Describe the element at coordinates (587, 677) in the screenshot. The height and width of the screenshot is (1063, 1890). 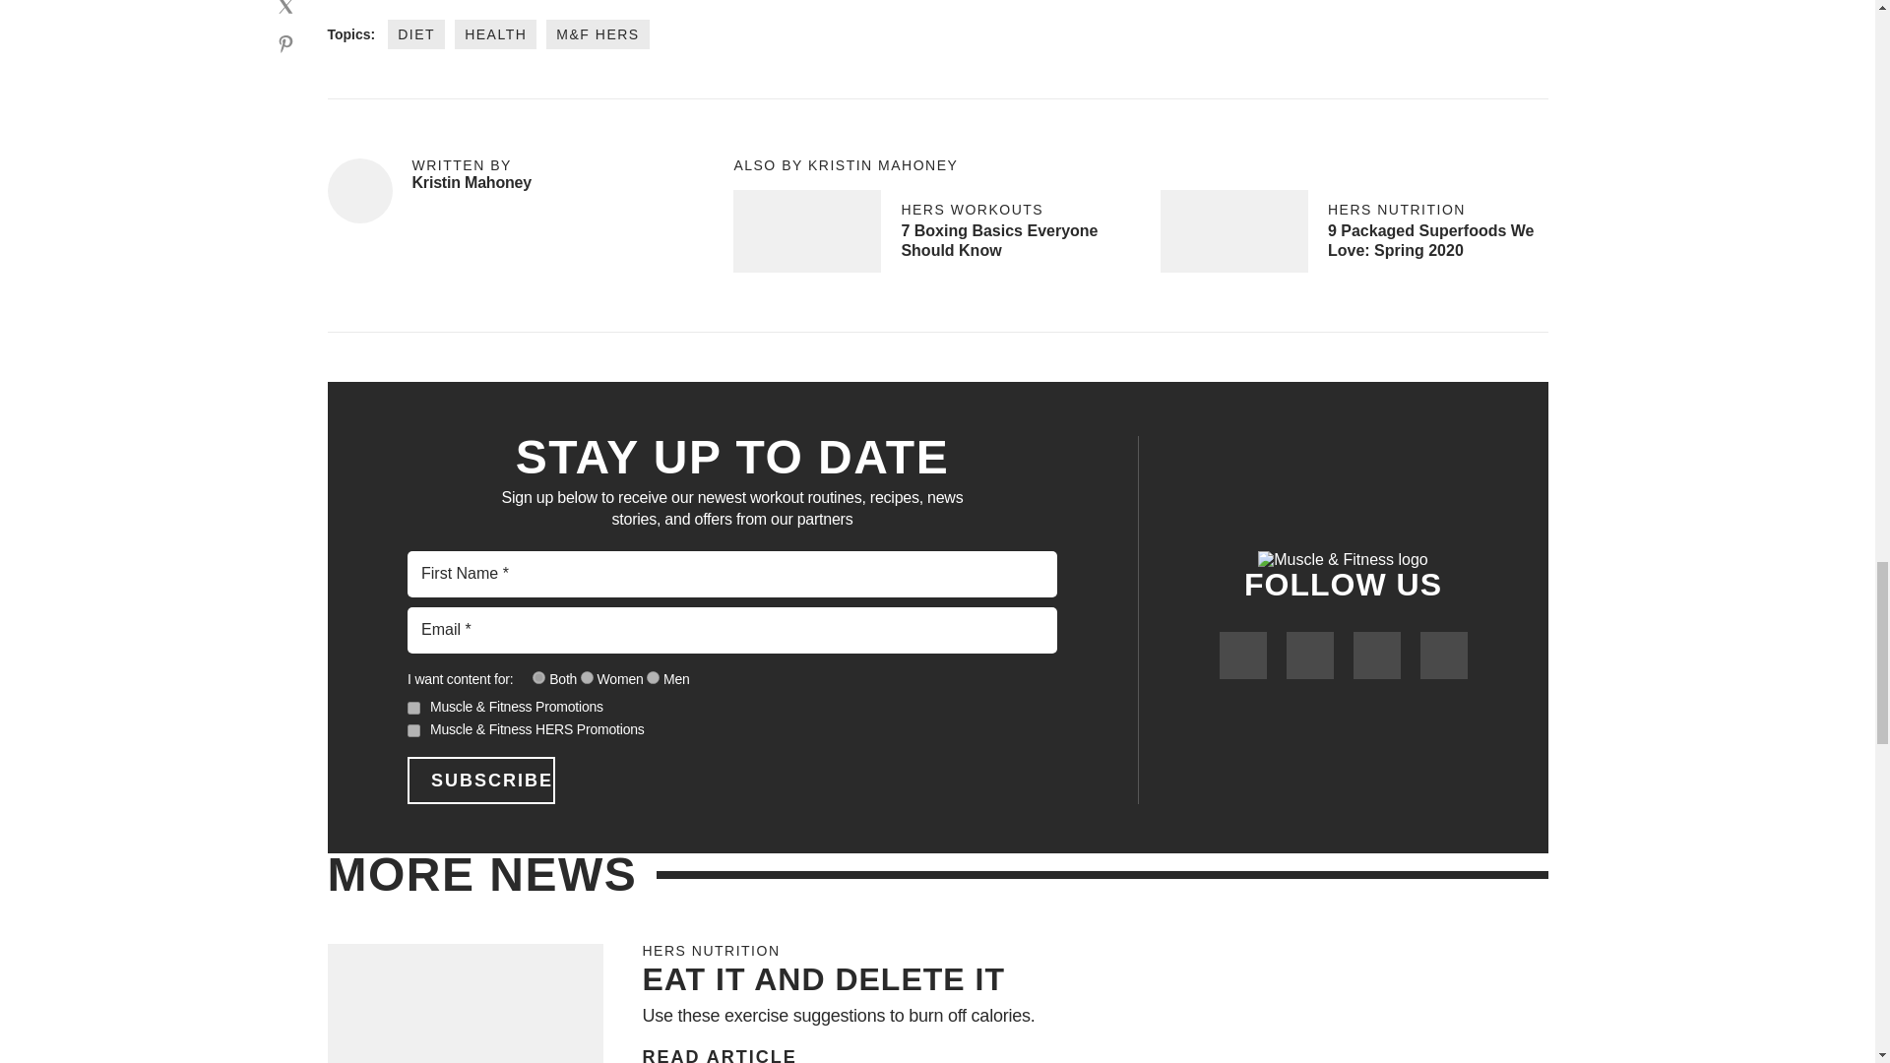
I see `737` at that location.